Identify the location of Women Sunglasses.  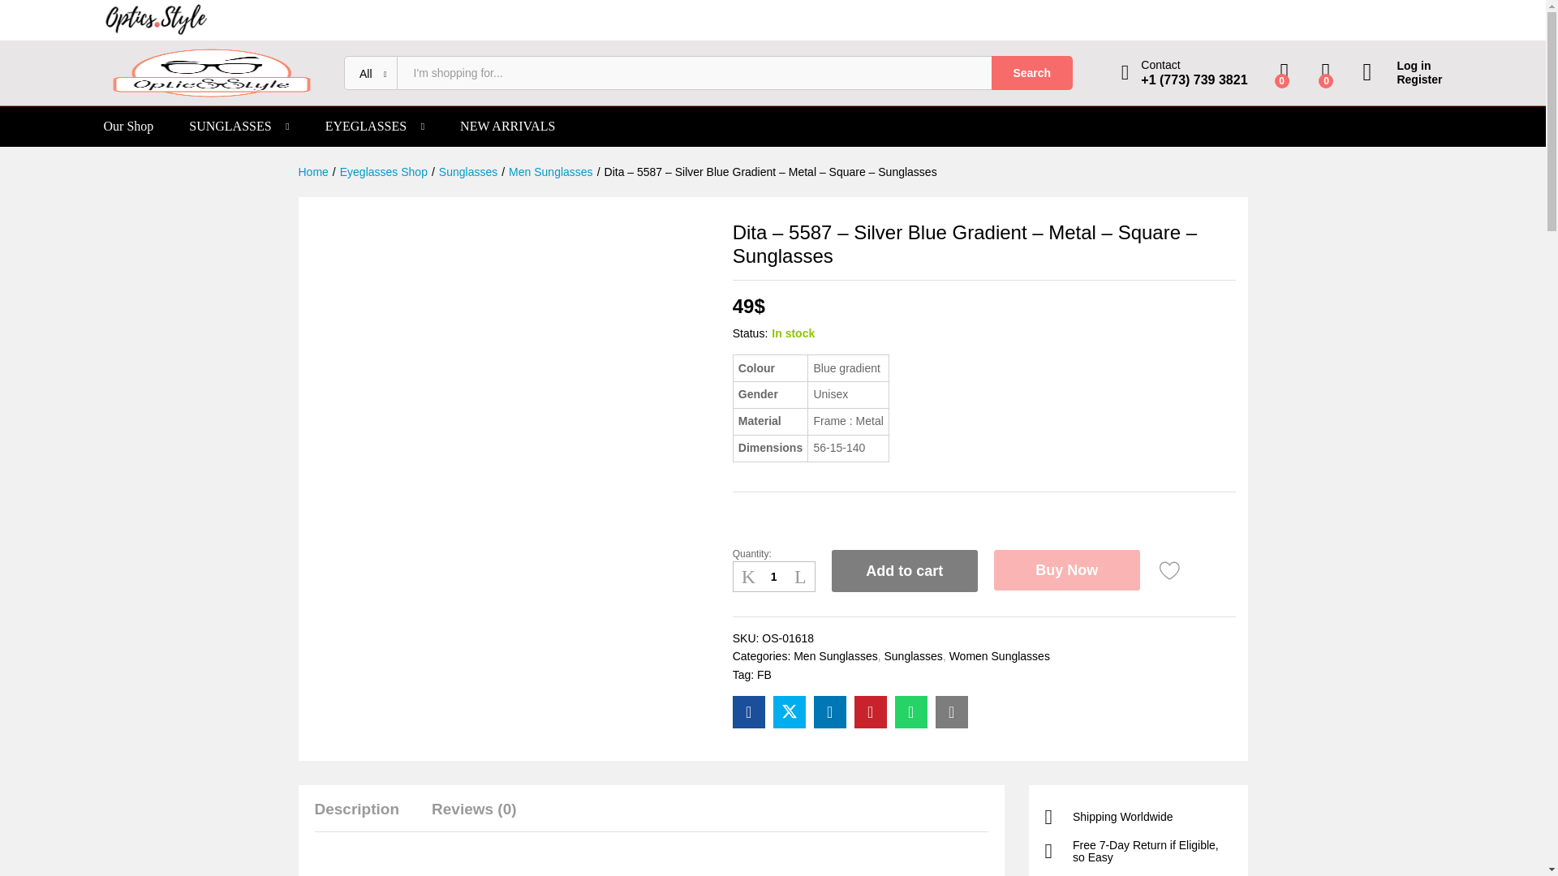
(1000, 655).